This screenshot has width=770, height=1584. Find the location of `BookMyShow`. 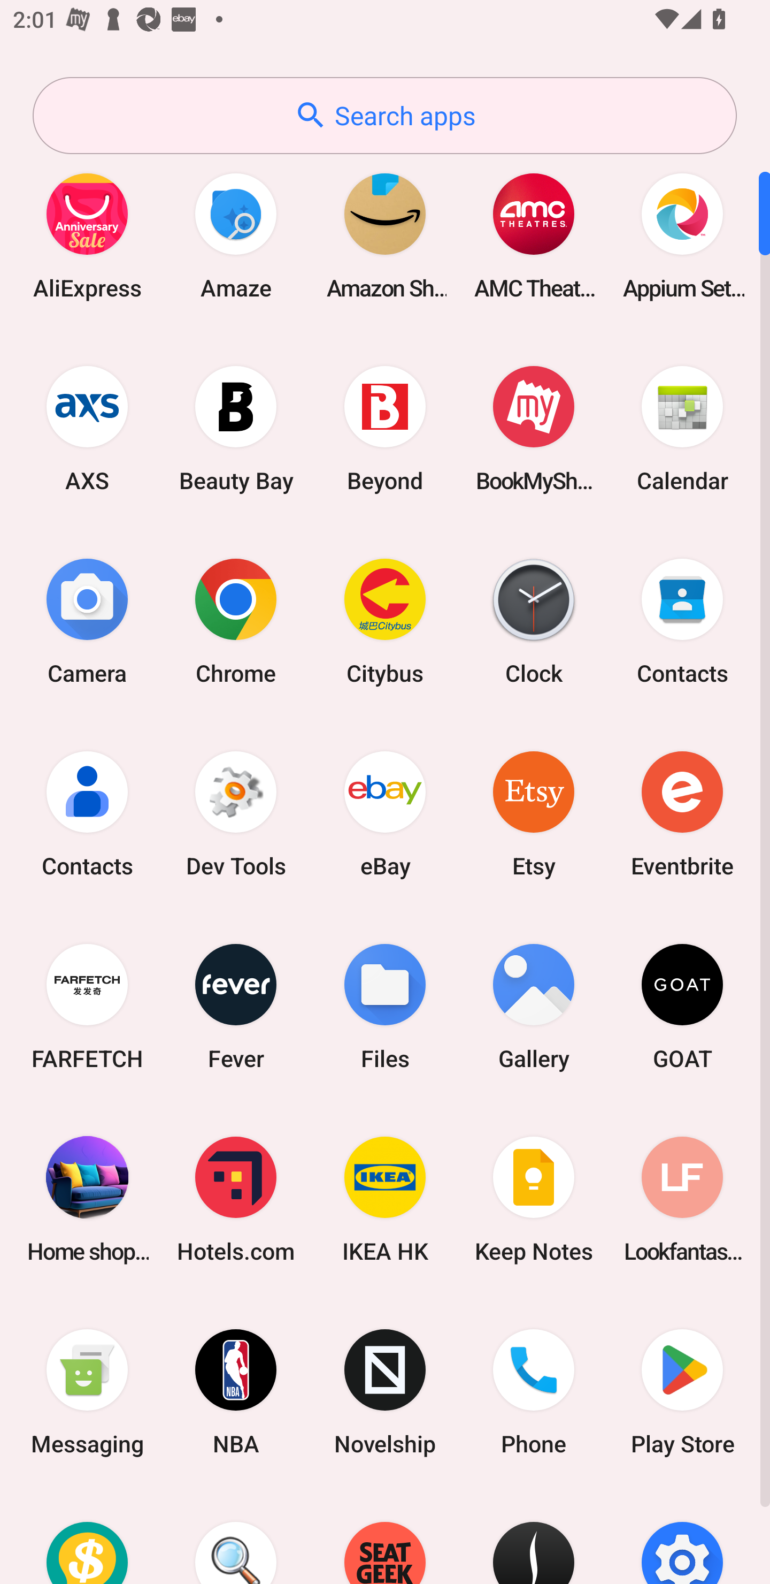

BookMyShow is located at coordinates (534, 428).